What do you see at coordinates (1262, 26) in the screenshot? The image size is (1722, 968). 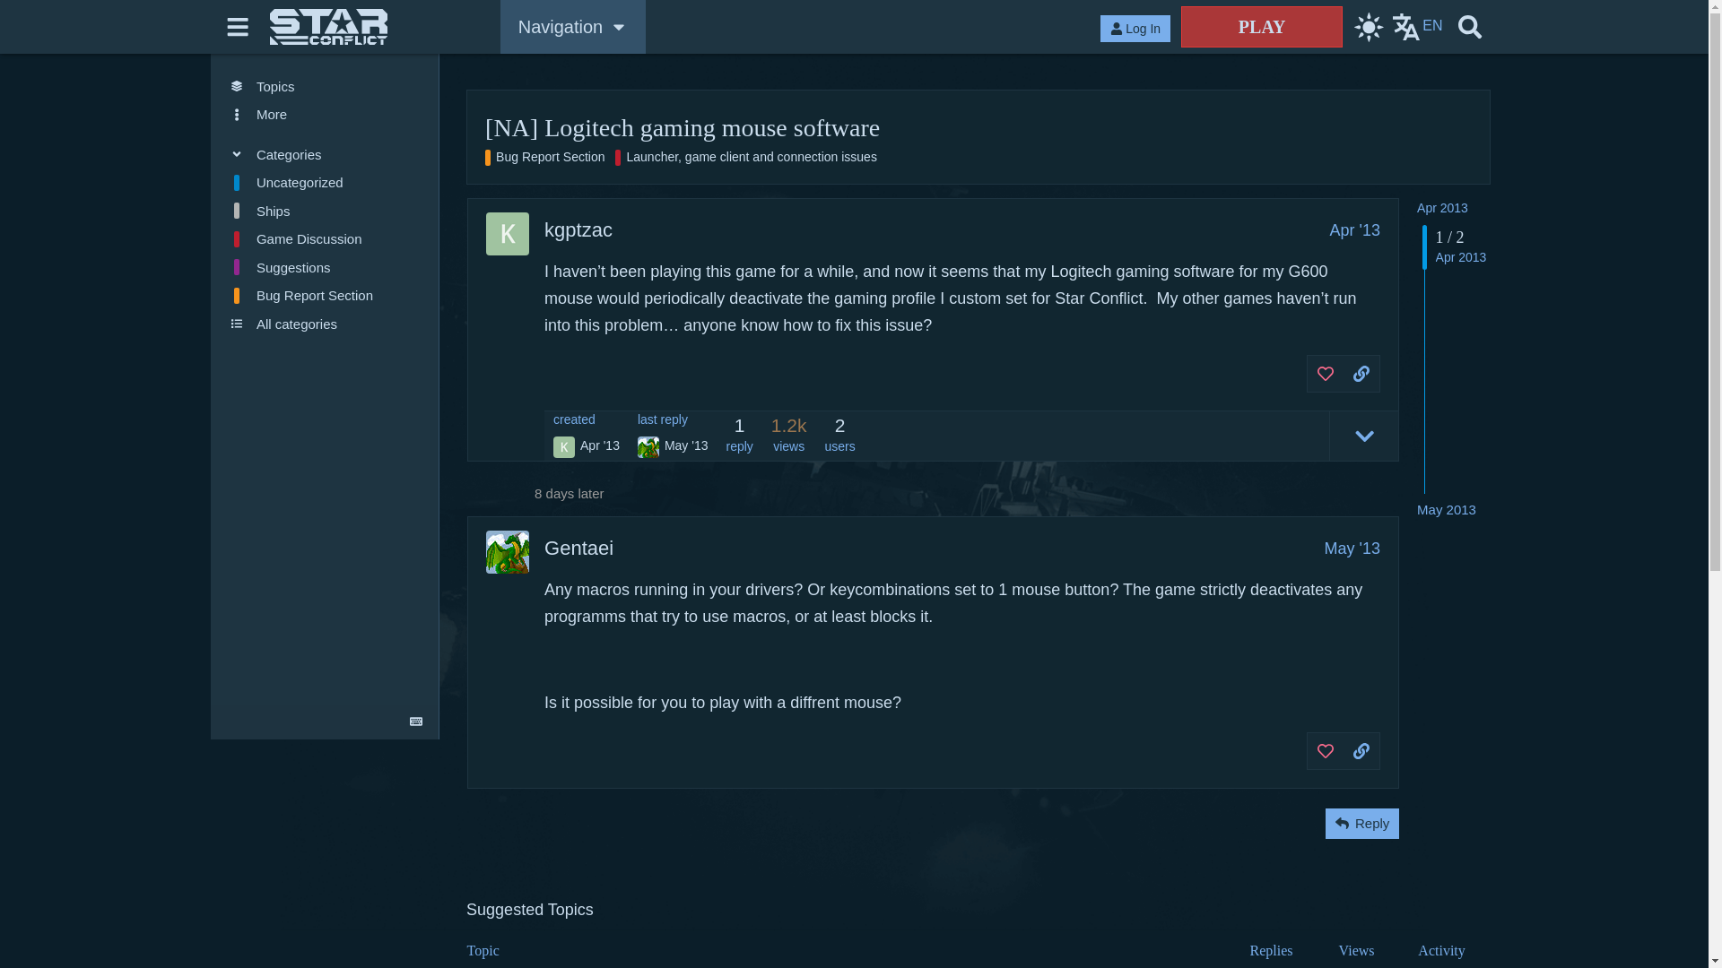 I see `PLAY` at bounding box center [1262, 26].